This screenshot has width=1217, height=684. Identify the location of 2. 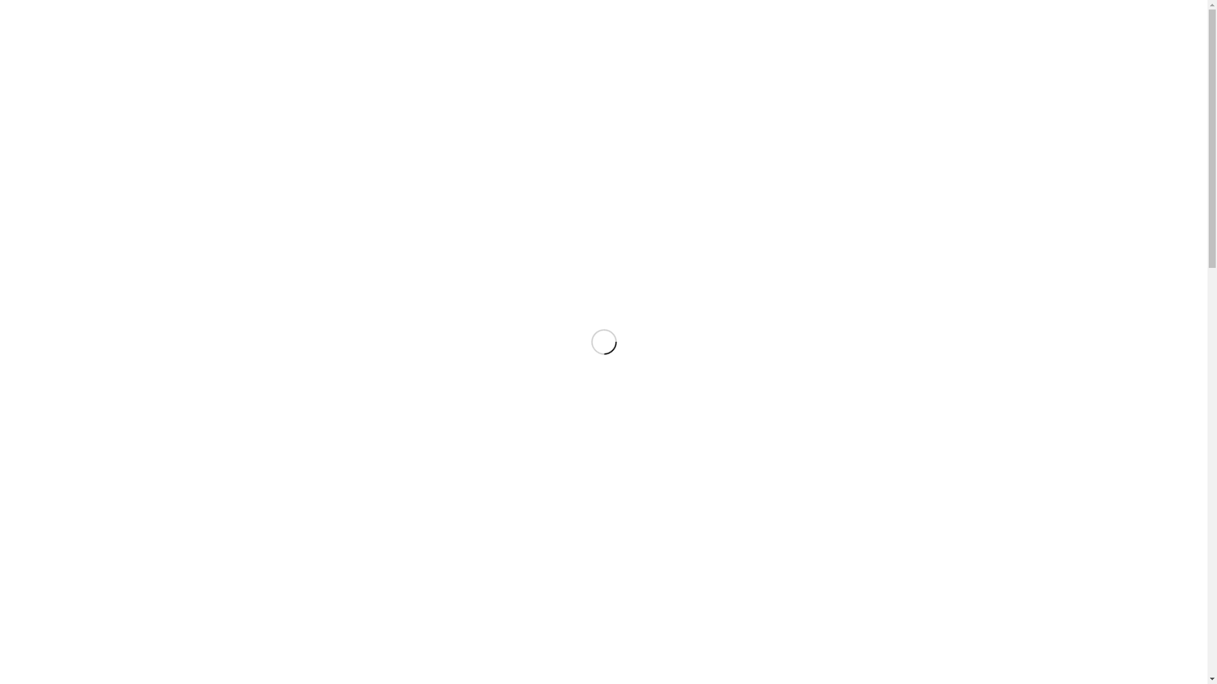
(594, 418).